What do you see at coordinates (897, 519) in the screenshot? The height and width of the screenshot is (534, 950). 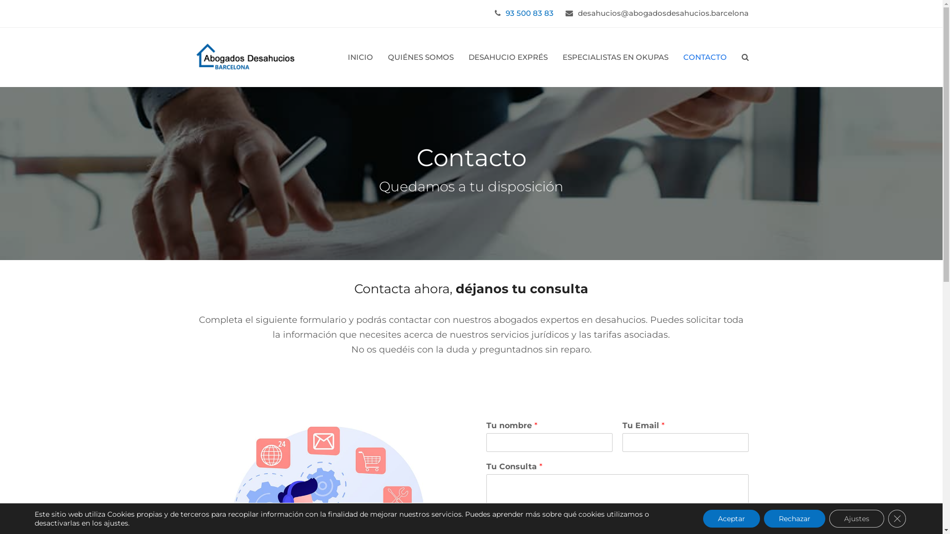 I see `Cerrar el banner de cookies RGPD` at bounding box center [897, 519].